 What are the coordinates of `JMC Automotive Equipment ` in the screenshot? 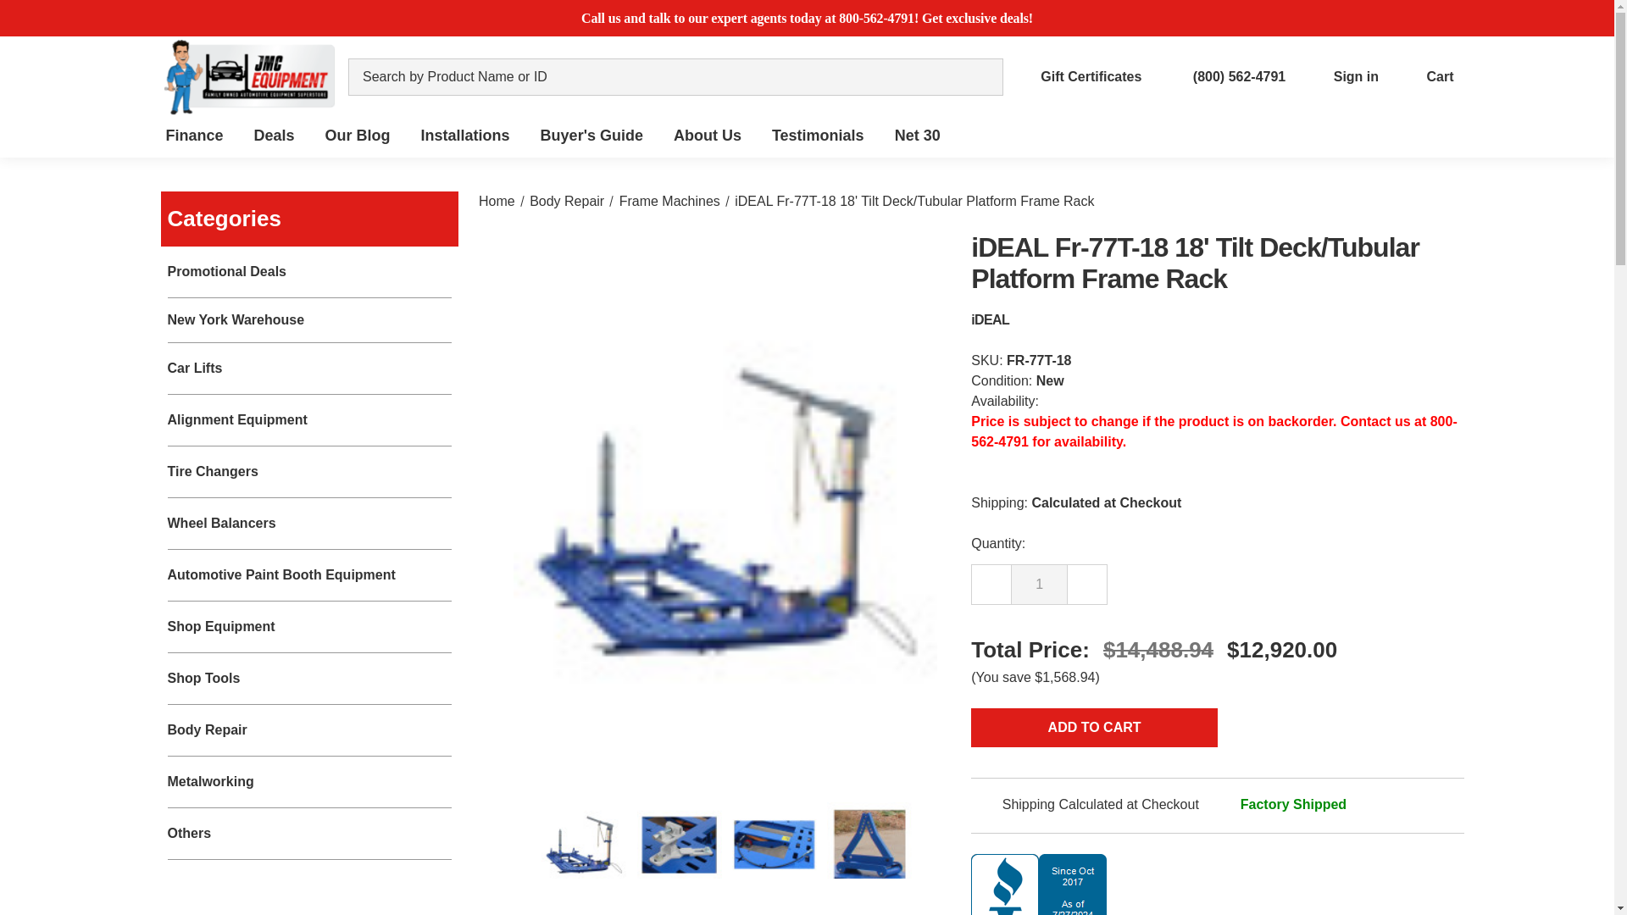 It's located at (249, 77).